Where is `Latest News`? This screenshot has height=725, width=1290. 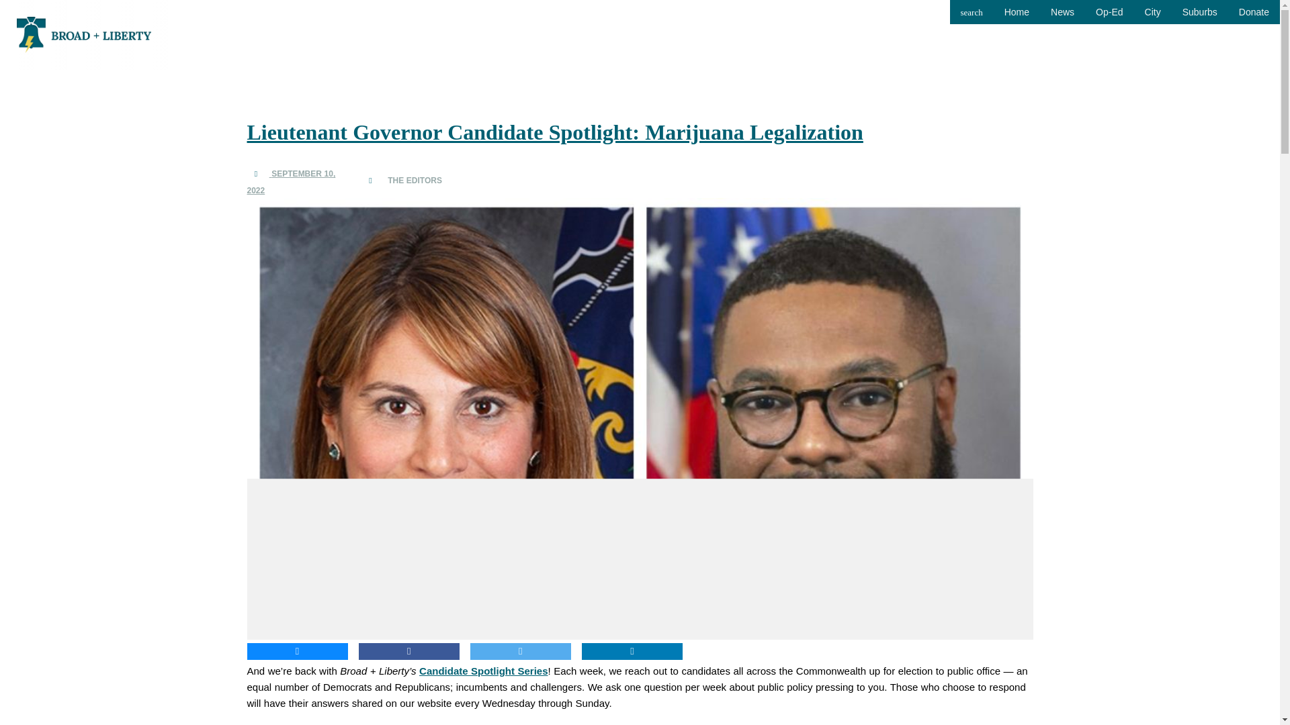
Latest News is located at coordinates (1016, 12).